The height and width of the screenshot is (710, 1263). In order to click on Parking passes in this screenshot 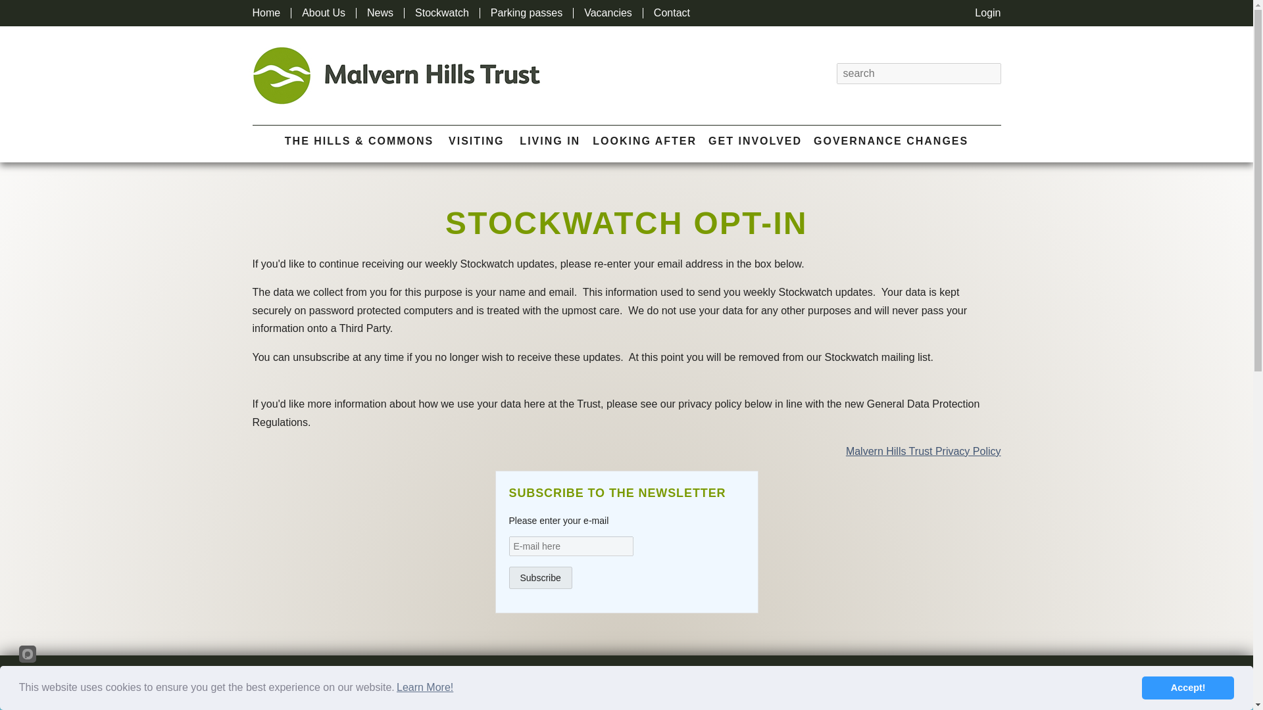, I will do `click(526, 13)`.